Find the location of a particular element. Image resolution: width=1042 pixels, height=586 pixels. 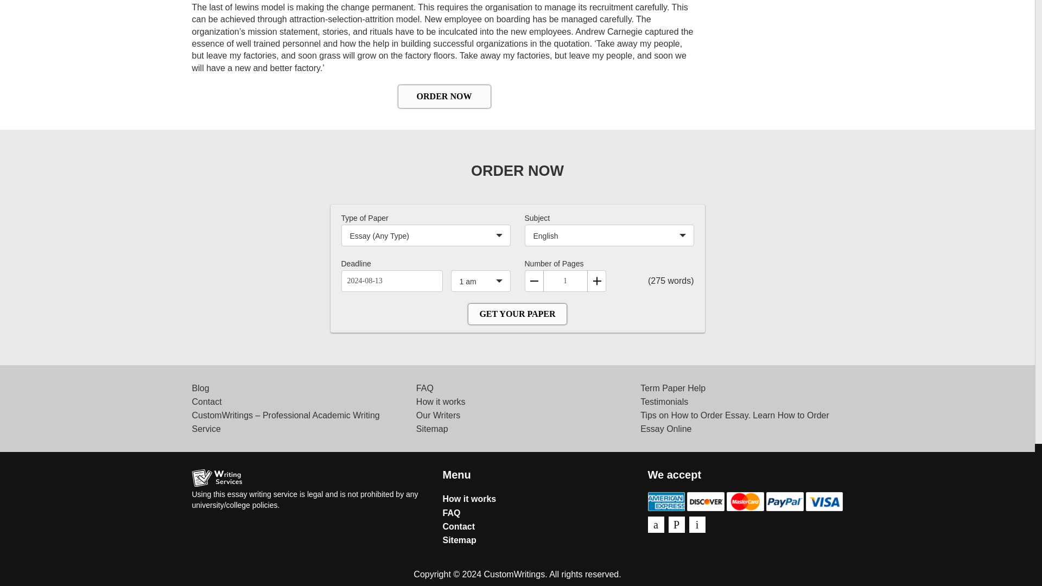

How it works is located at coordinates (470, 499).